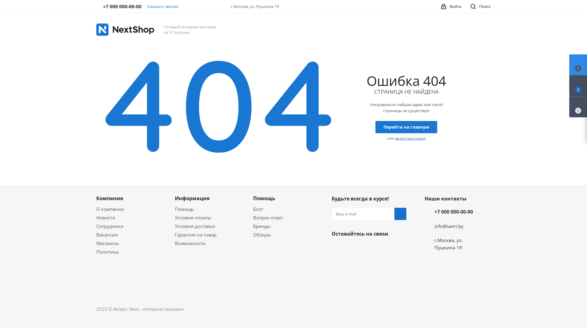 Image resolution: width=587 pixels, height=330 pixels. I want to click on WebMoney, so click(445, 309).